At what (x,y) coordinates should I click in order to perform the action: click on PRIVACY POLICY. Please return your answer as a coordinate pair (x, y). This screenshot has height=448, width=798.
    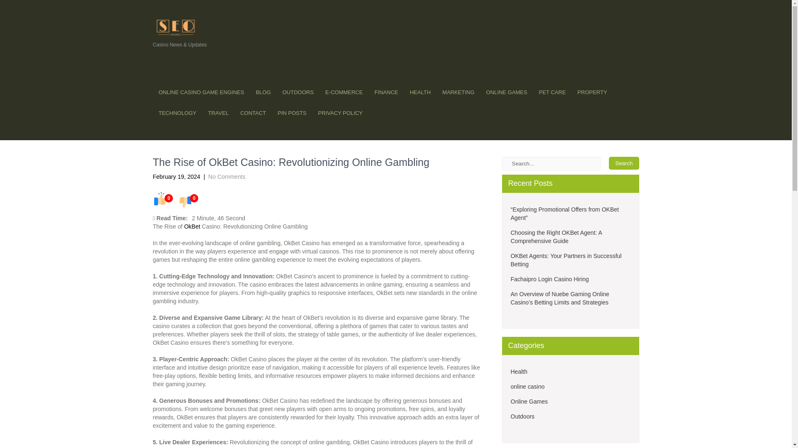
    Looking at the image, I should click on (340, 113).